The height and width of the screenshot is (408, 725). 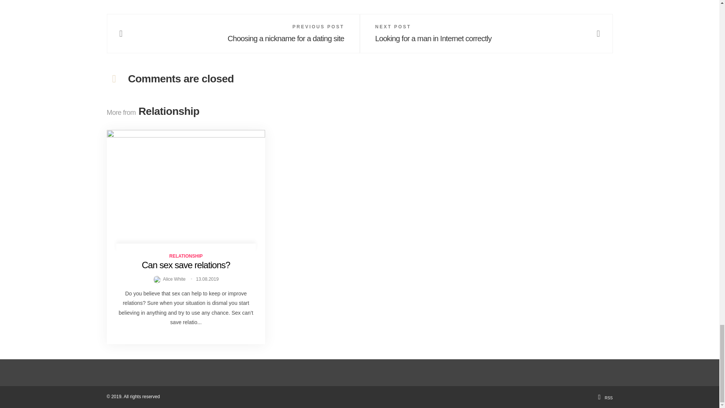 I want to click on 13.08.2019, so click(x=207, y=279).